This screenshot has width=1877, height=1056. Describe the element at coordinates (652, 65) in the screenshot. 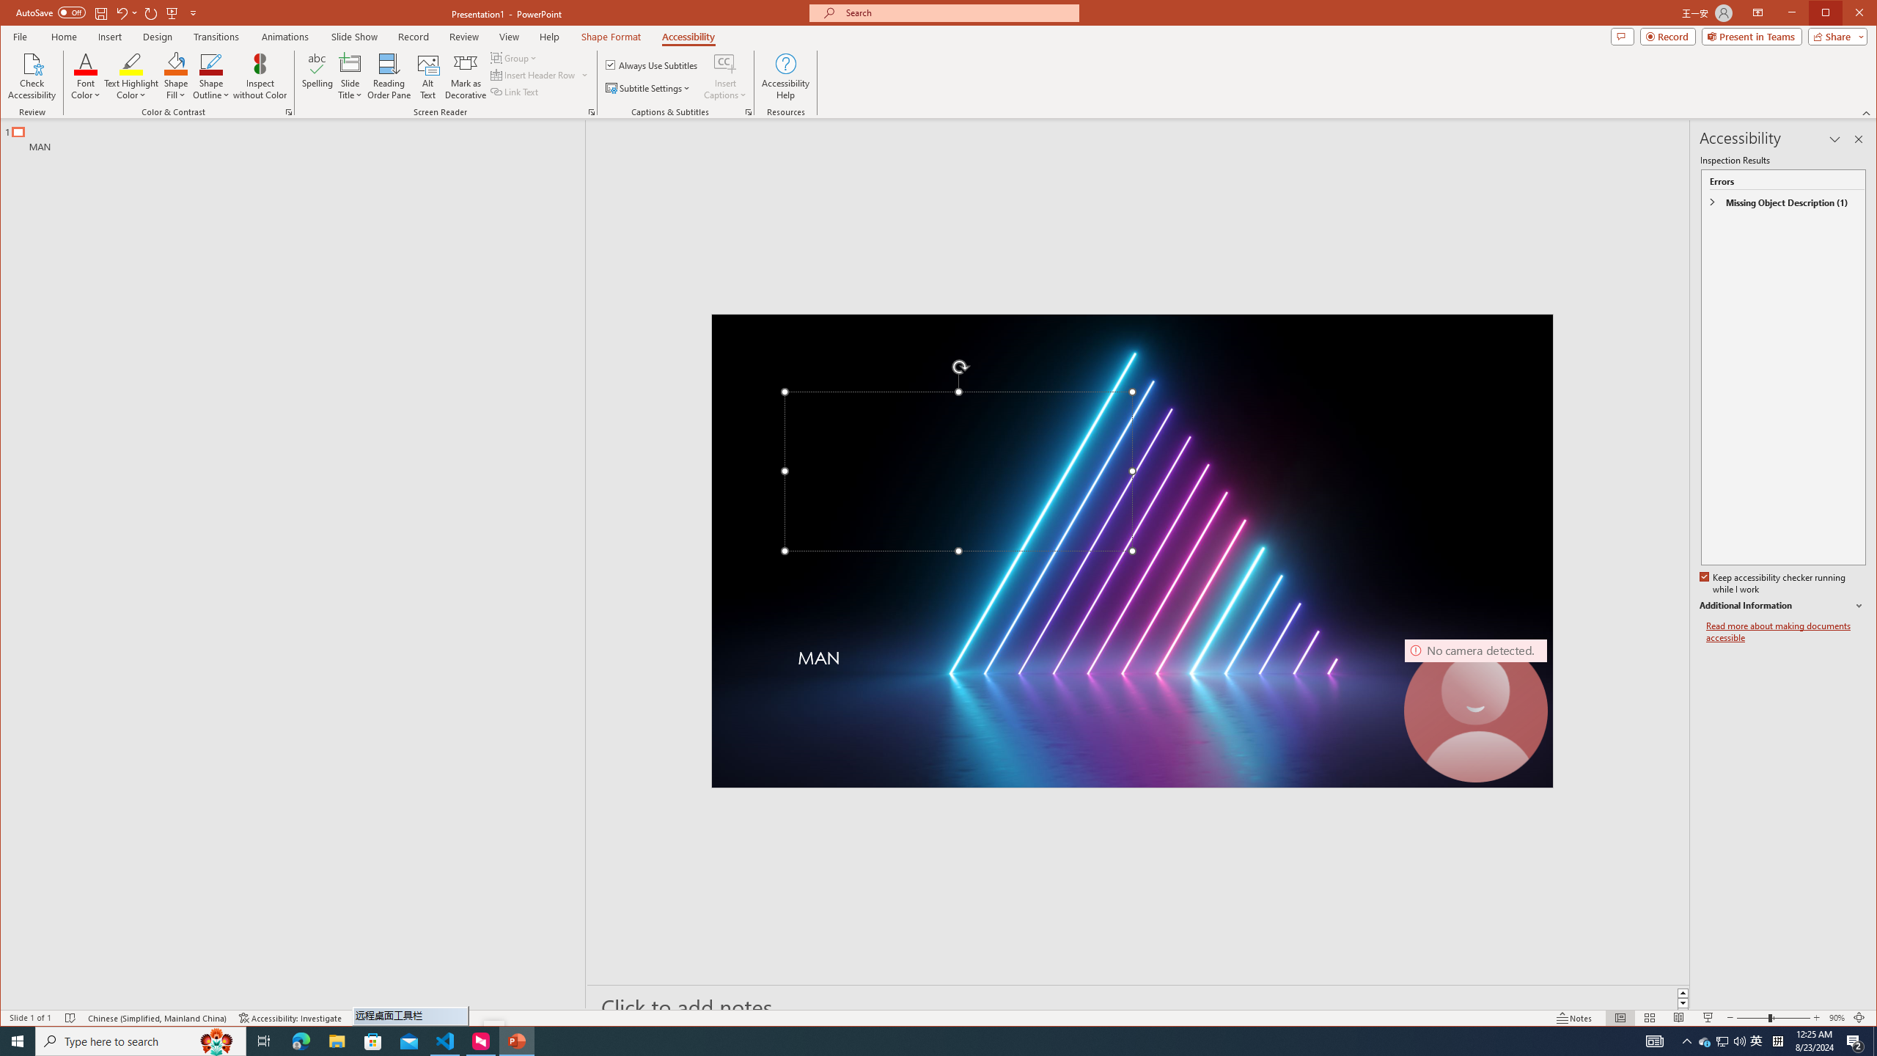

I see `Always Use Subtitles` at that location.